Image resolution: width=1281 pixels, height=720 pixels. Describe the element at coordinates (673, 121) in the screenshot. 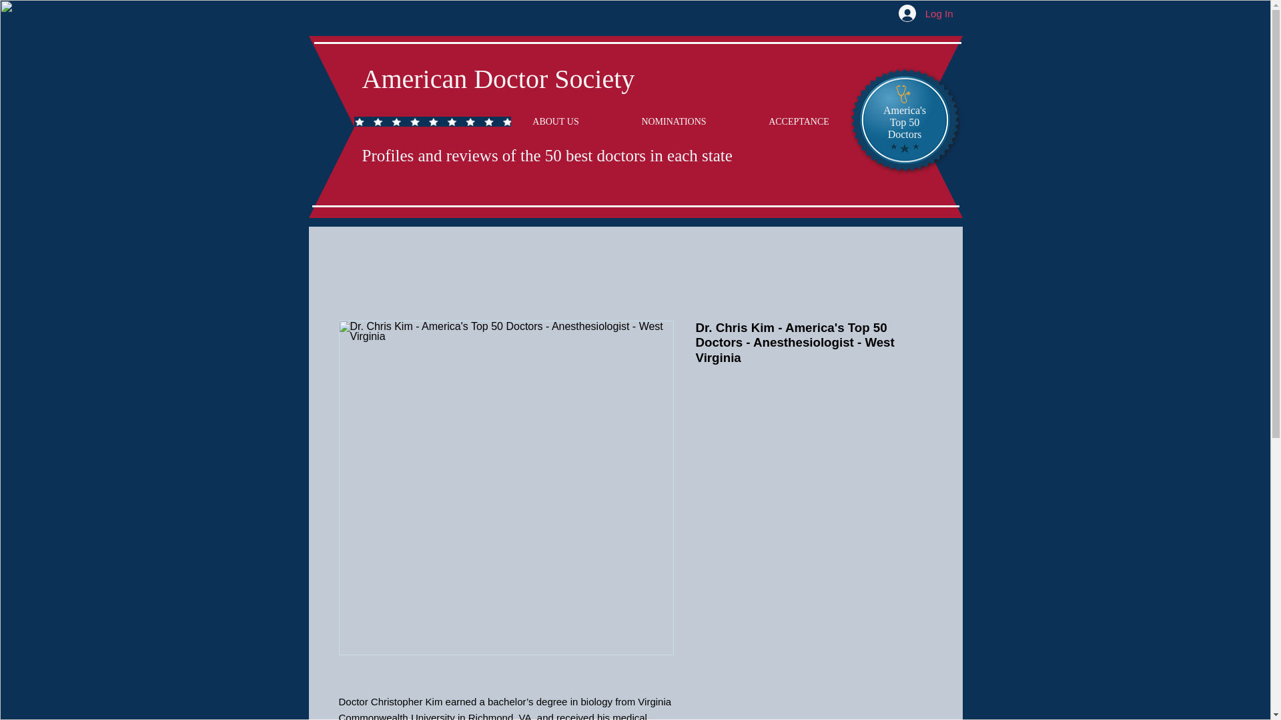

I see `NOMINATIONS` at that location.